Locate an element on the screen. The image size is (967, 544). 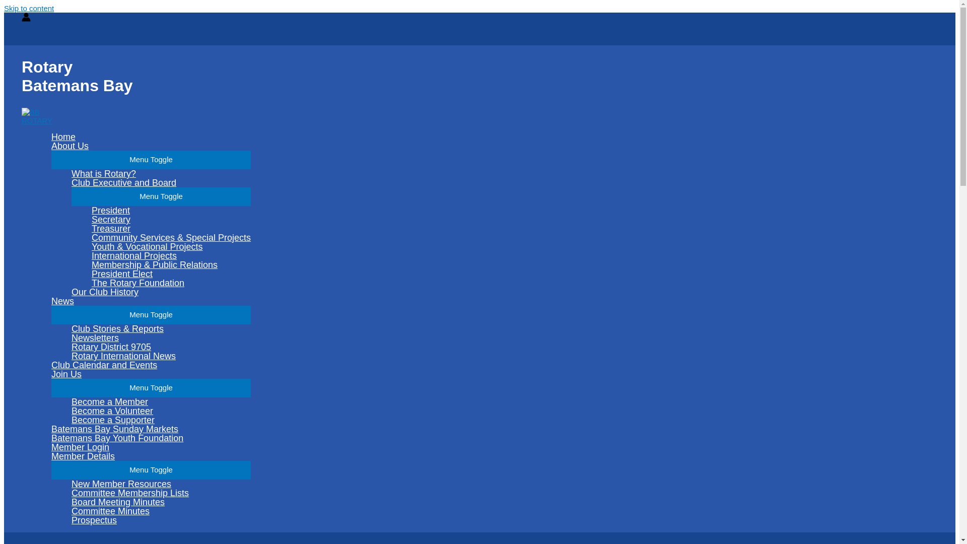
Member Login is located at coordinates (151, 447).